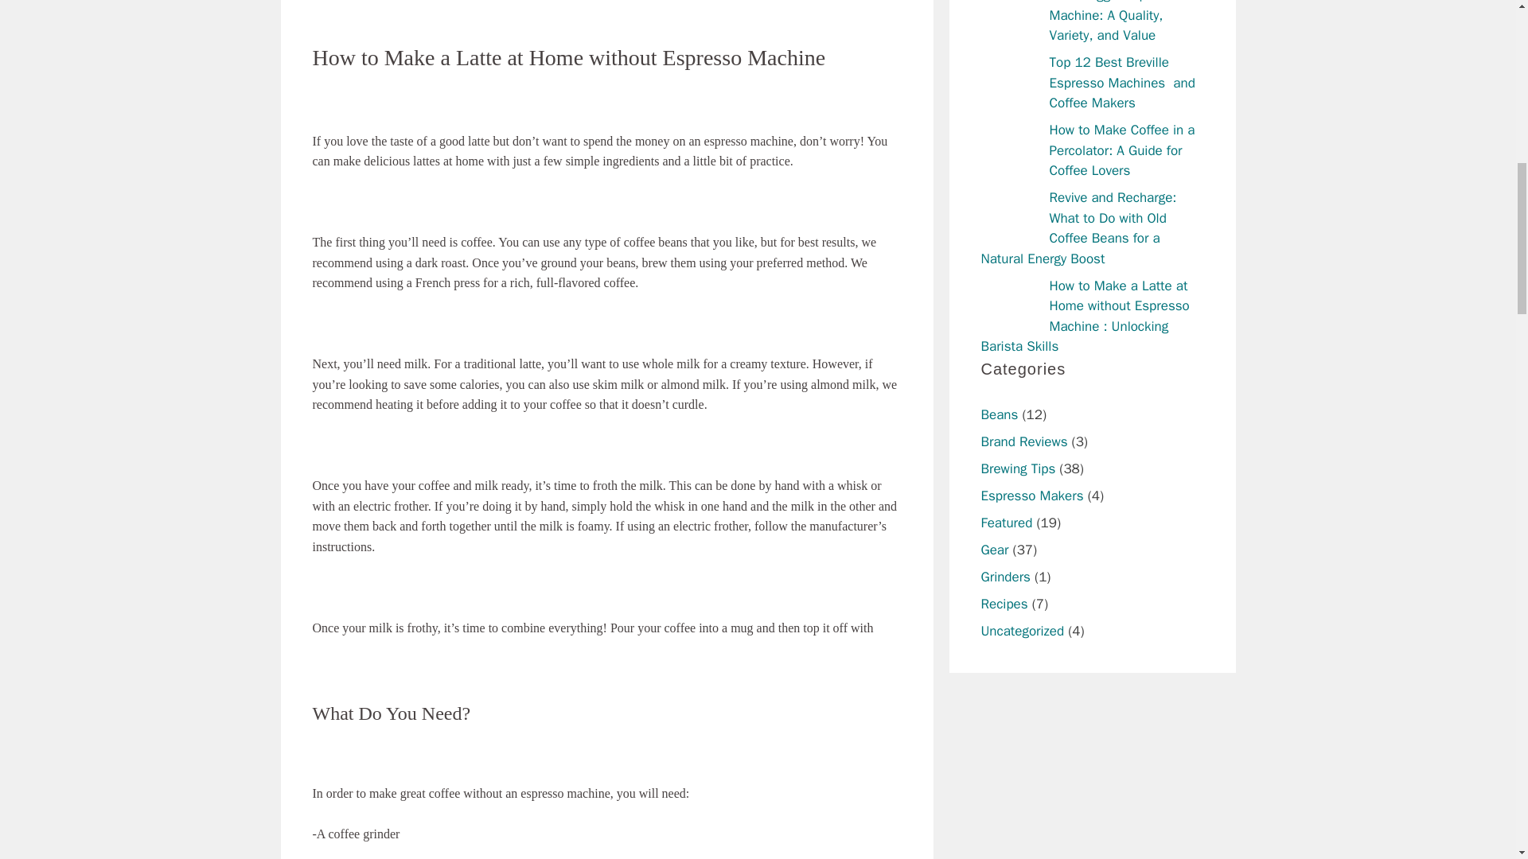  What do you see at coordinates (1004, 604) in the screenshot?
I see `Recipes` at bounding box center [1004, 604].